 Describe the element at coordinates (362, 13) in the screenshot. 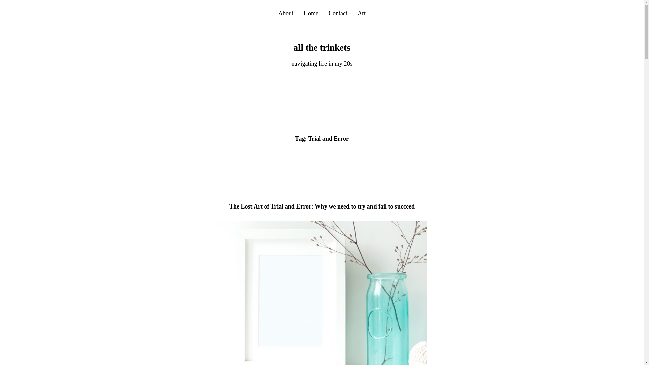

I see `Art` at that location.